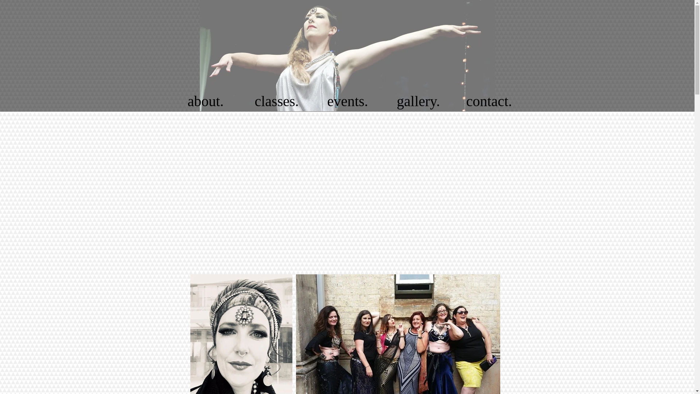  What do you see at coordinates (277, 101) in the screenshot?
I see `classes.` at bounding box center [277, 101].